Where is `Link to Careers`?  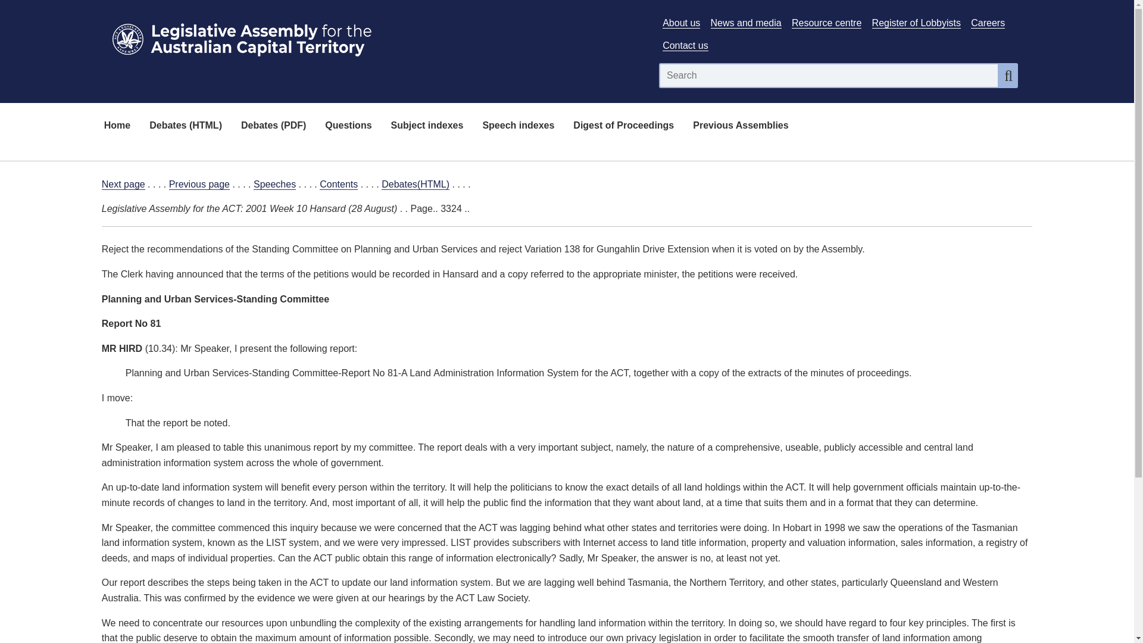
Link to Careers is located at coordinates (987, 23).